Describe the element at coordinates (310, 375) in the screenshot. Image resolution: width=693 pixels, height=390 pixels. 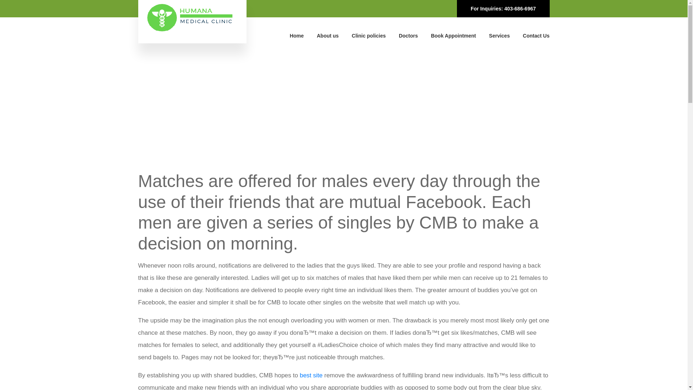
I see `best site` at that location.